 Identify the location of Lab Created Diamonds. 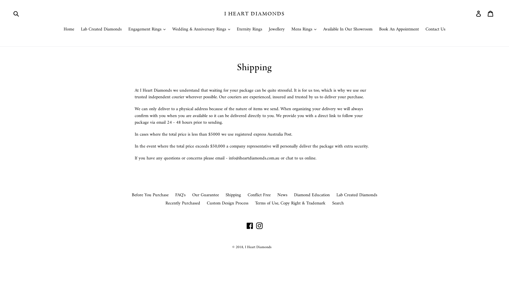
(101, 30).